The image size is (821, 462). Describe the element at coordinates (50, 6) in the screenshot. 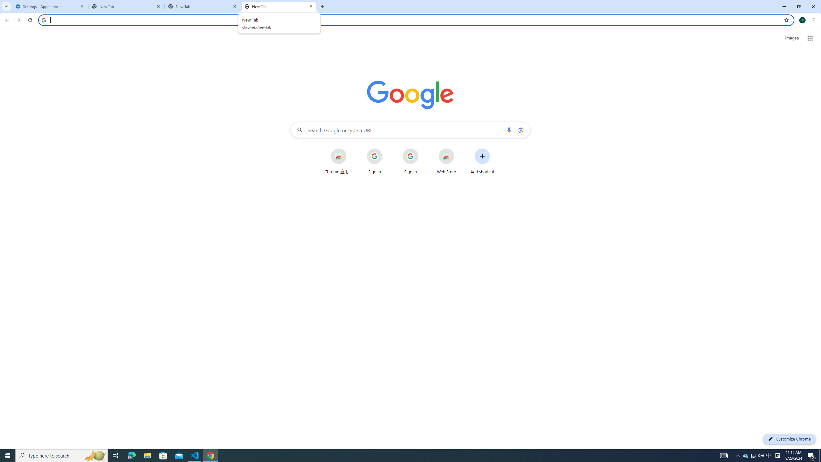

I see `Settings - Appearance` at that location.